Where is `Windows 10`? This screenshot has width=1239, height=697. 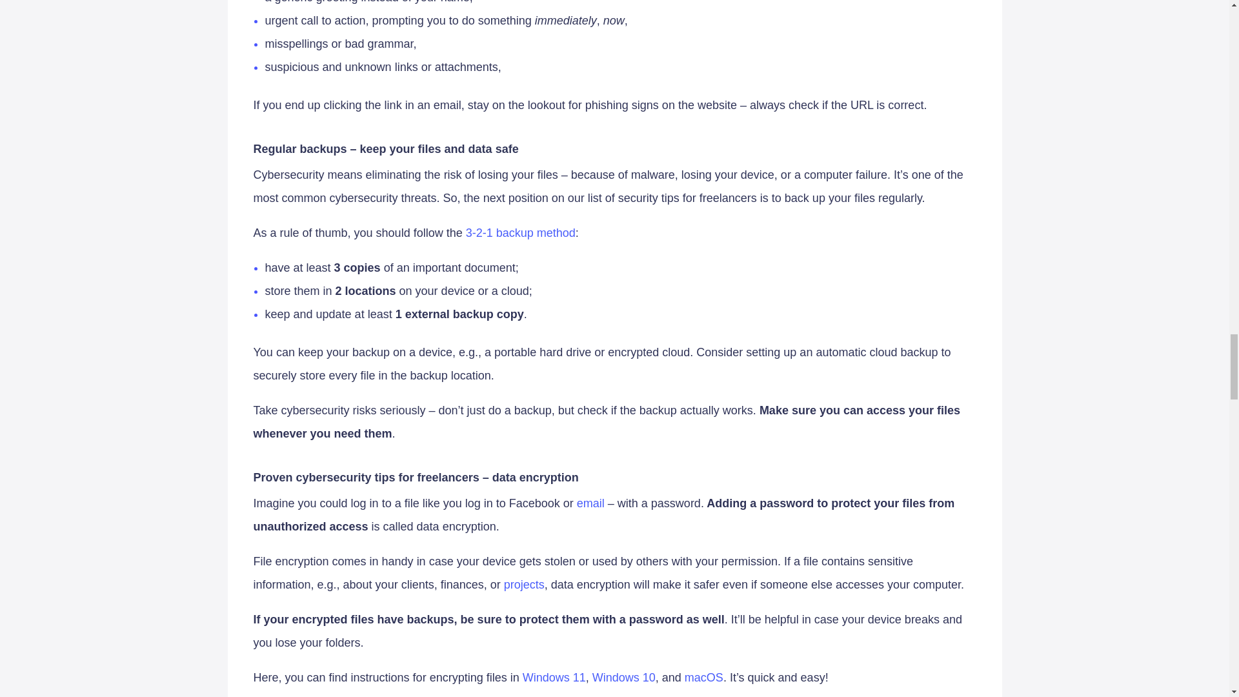 Windows 10 is located at coordinates (623, 678).